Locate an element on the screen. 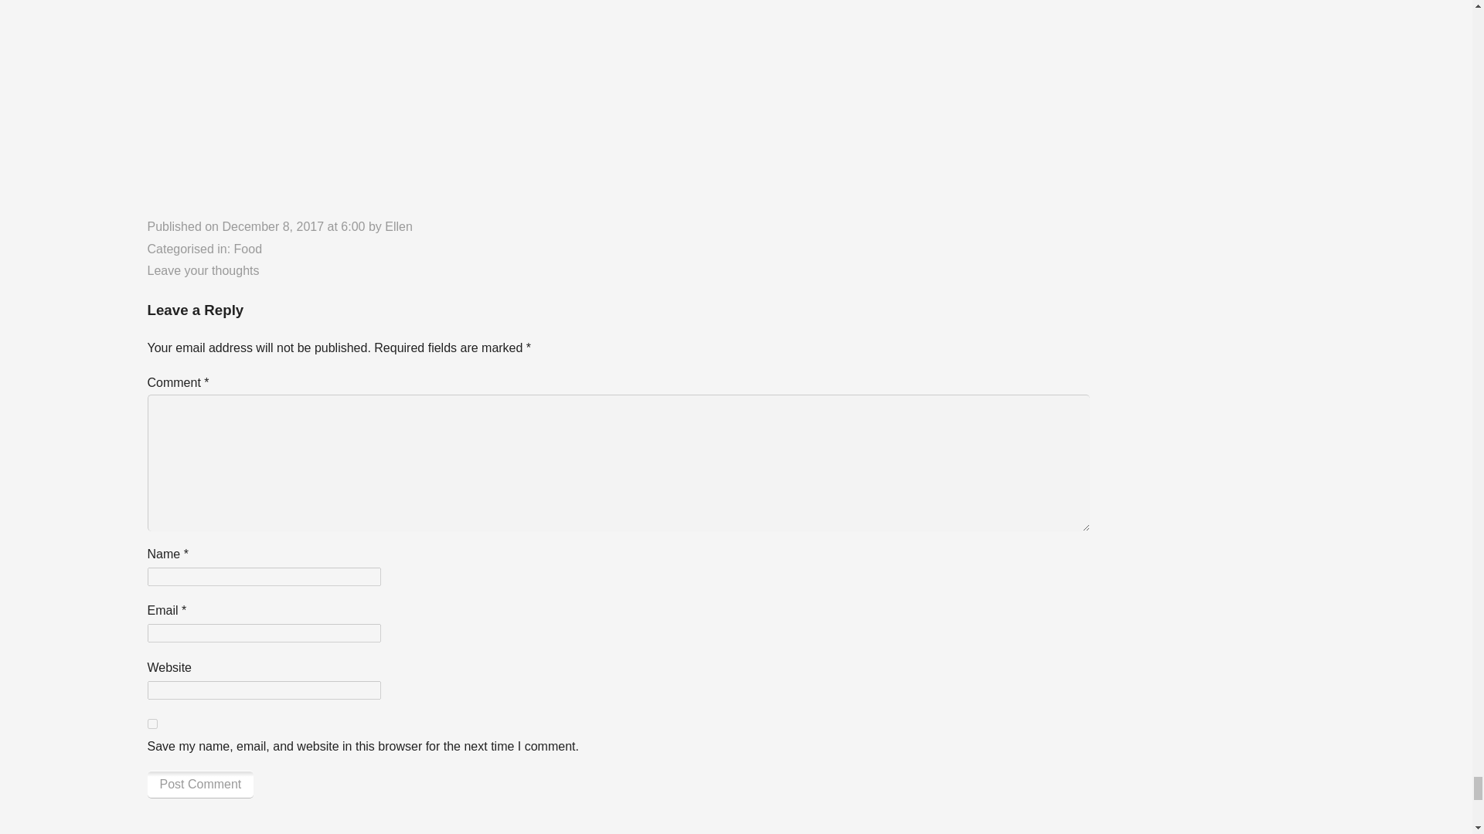 The width and height of the screenshot is (1484, 834). Ellen is located at coordinates (398, 227).